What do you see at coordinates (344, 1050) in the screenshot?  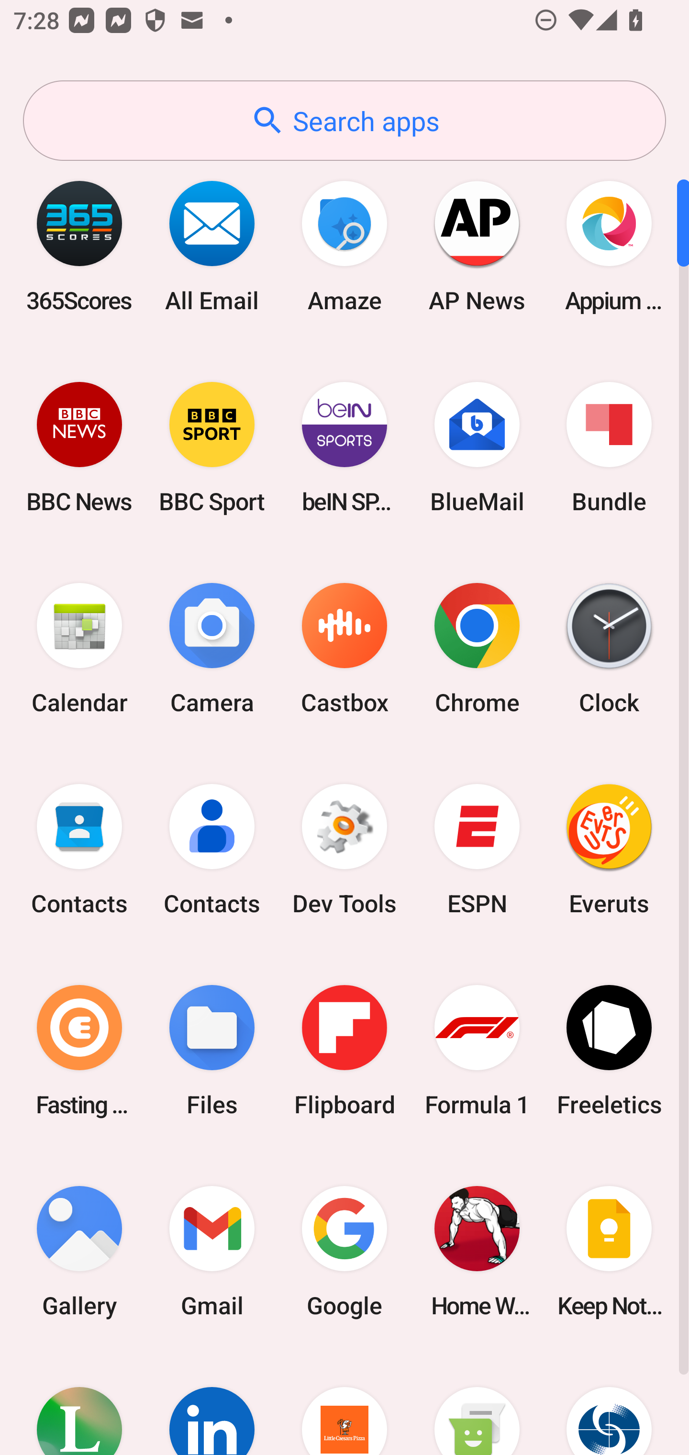 I see `Flipboard` at bounding box center [344, 1050].